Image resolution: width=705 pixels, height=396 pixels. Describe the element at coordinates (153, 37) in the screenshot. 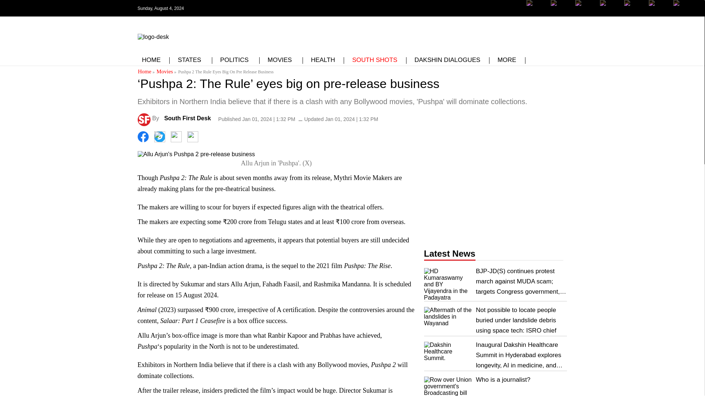

I see `logo-desk` at that location.